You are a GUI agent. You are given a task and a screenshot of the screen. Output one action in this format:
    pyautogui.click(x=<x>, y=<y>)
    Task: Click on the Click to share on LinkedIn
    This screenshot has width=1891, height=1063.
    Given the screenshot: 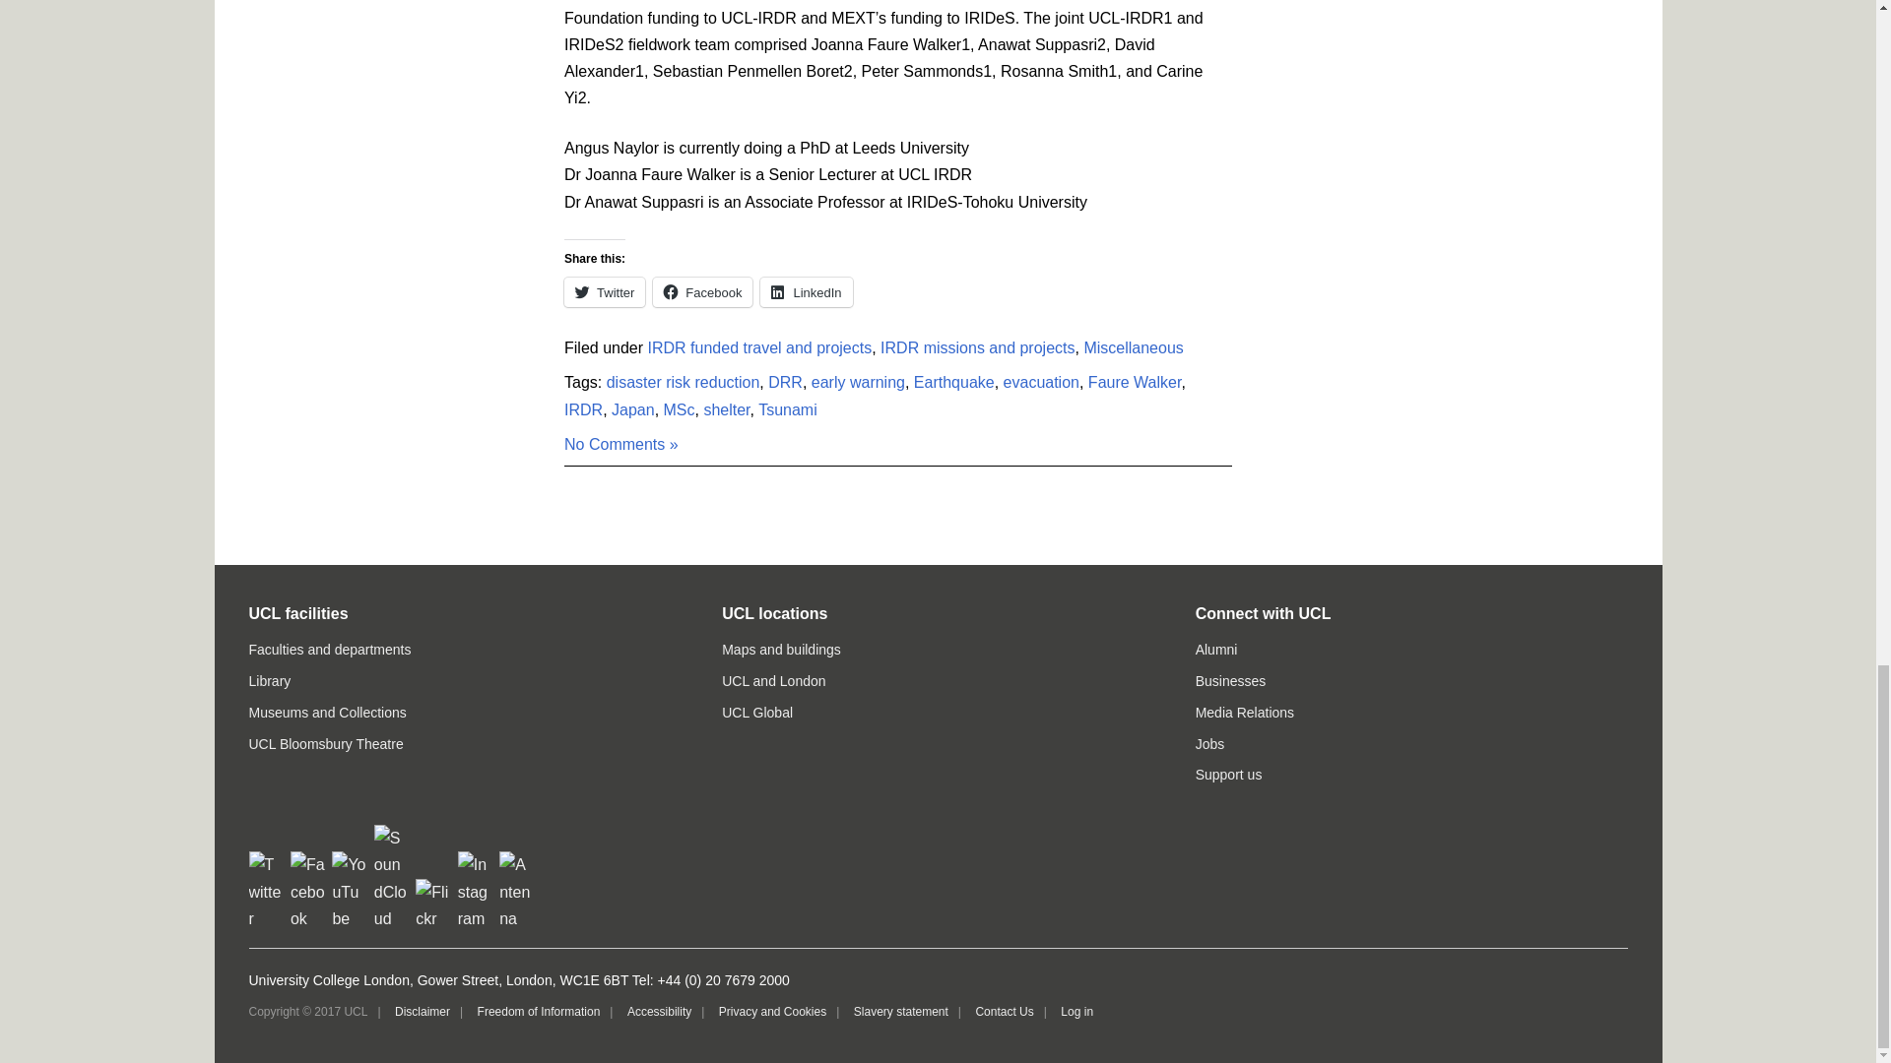 What is the action you would take?
    pyautogui.click(x=806, y=291)
    